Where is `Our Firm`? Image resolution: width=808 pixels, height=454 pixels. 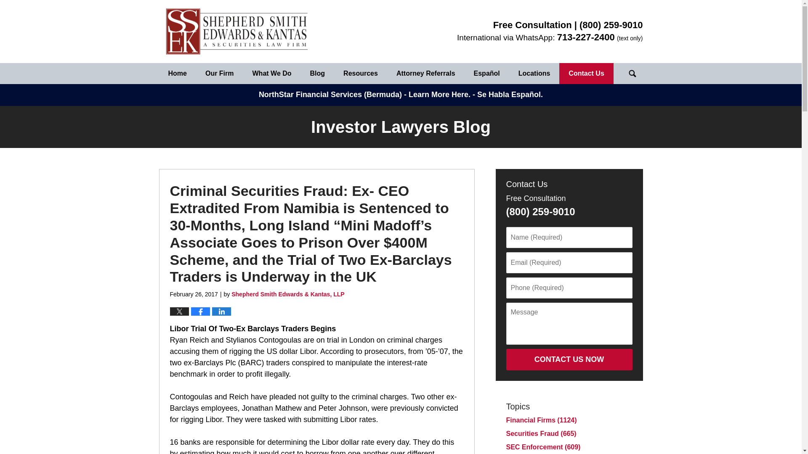 Our Firm is located at coordinates (220, 73).